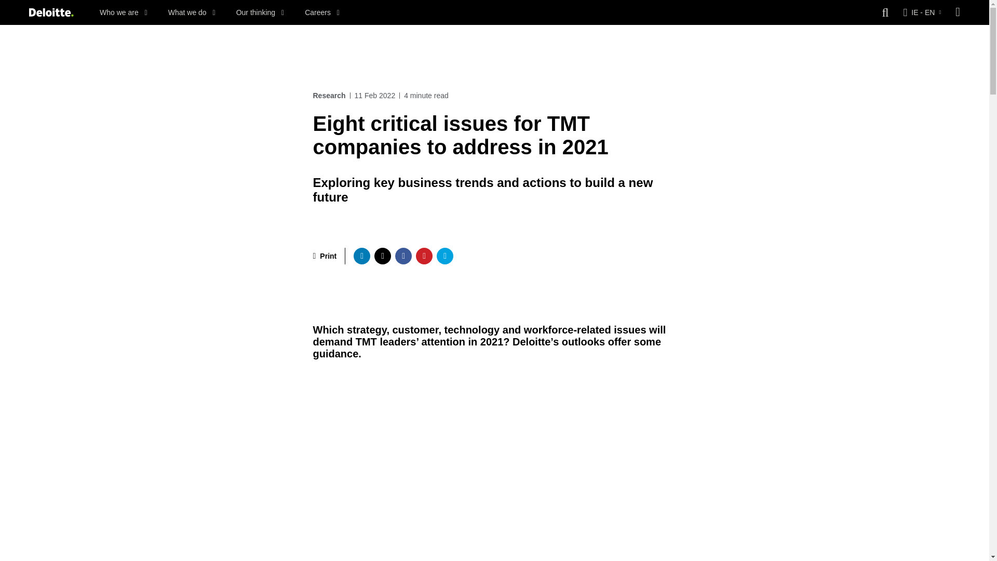 This screenshot has width=997, height=561. Describe the element at coordinates (325, 256) in the screenshot. I see `Print` at that location.